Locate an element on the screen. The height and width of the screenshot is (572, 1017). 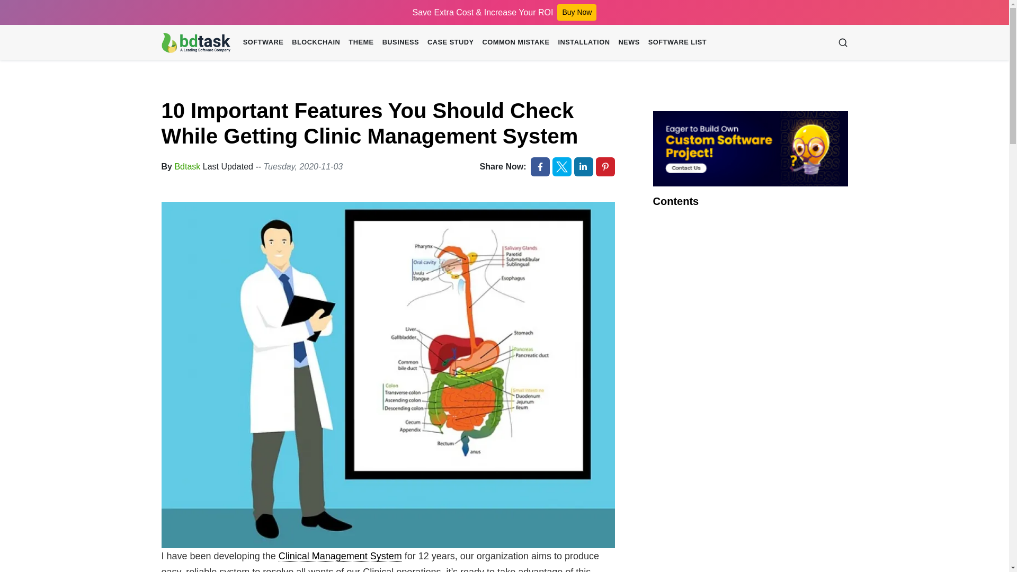
Buy Now is located at coordinates (576, 12).